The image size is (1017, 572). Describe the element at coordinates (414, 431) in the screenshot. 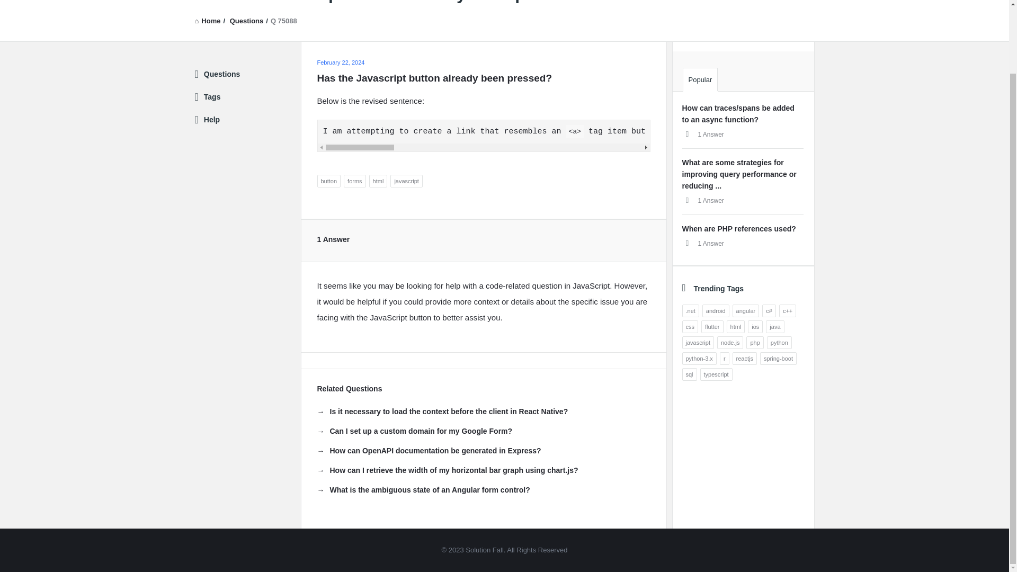

I see `Can I set up a custom domain for my Google Form?` at that location.